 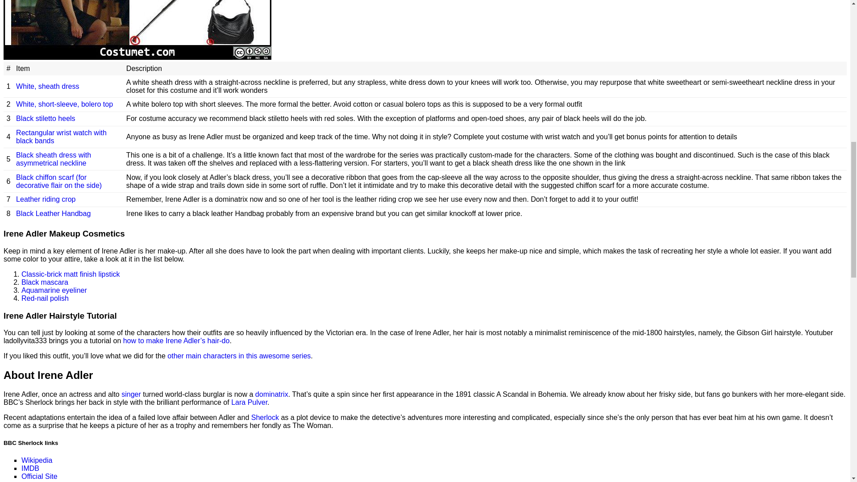 What do you see at coordinates (249, 403) in the screenshot?
I see `Lara Pulver` at bounding box center [249, 403].